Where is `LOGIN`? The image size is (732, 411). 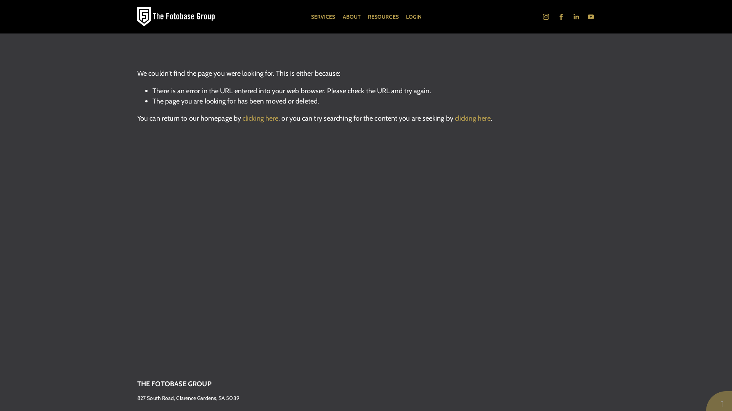 LOGIN is located at coordinates (414, 17).